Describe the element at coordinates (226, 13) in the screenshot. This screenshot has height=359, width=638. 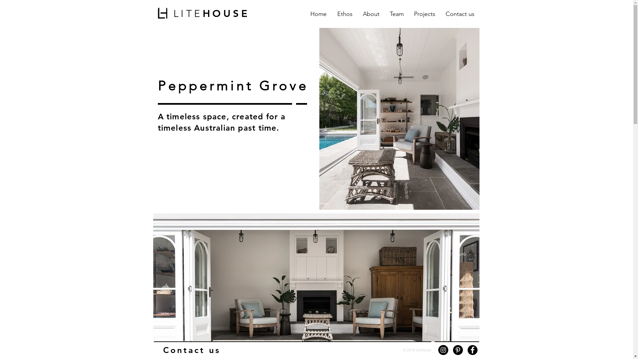
I see `HOUSE` at that location.